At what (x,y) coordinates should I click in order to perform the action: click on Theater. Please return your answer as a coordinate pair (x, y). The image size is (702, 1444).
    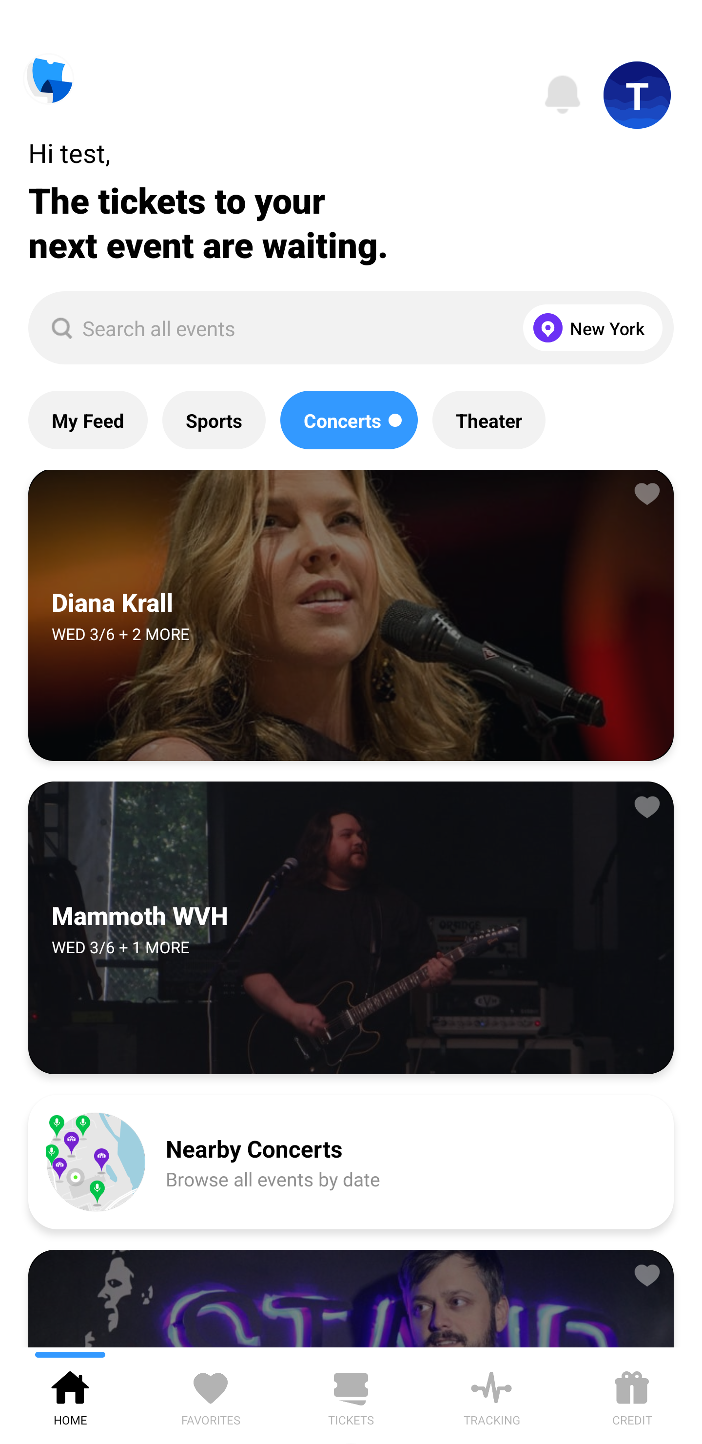
    Looking at the image, I should click on (488, 420).